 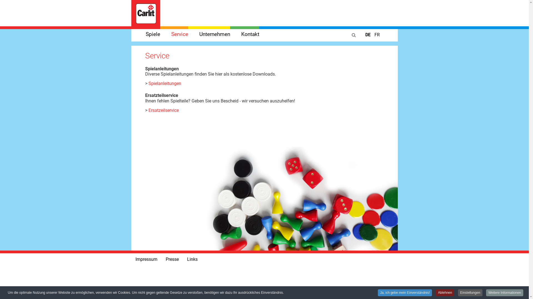 What do you see at coordinates (470, 293) in the screenshot?
I see `Einstellungen` at bounding box center [470, 293].